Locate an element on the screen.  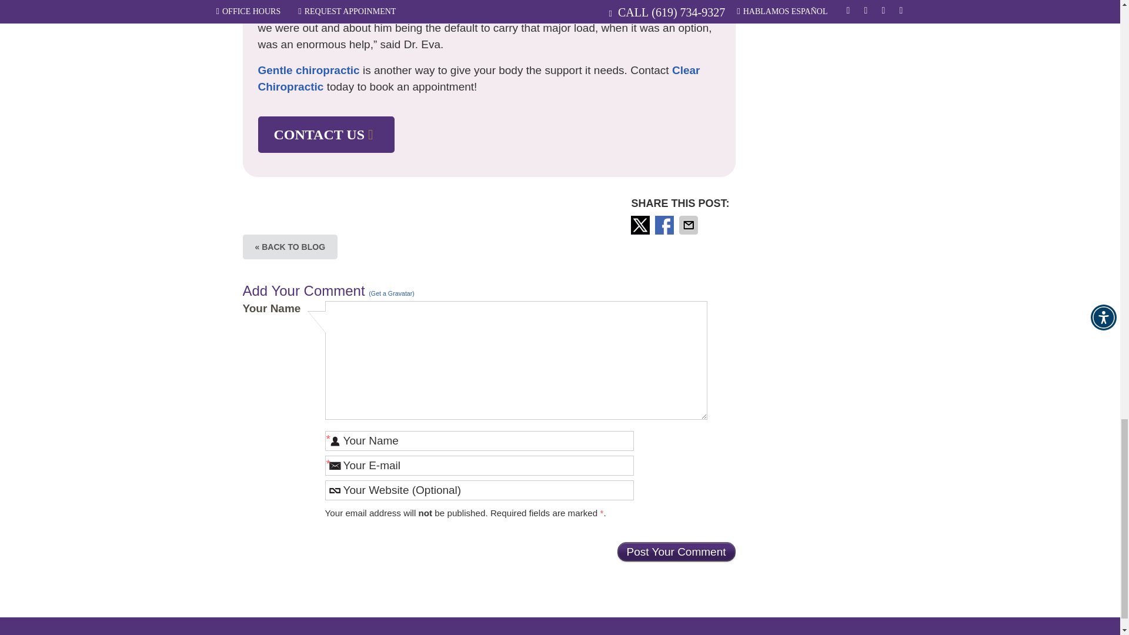
Your E-mail is located at coordinates (479, 466).